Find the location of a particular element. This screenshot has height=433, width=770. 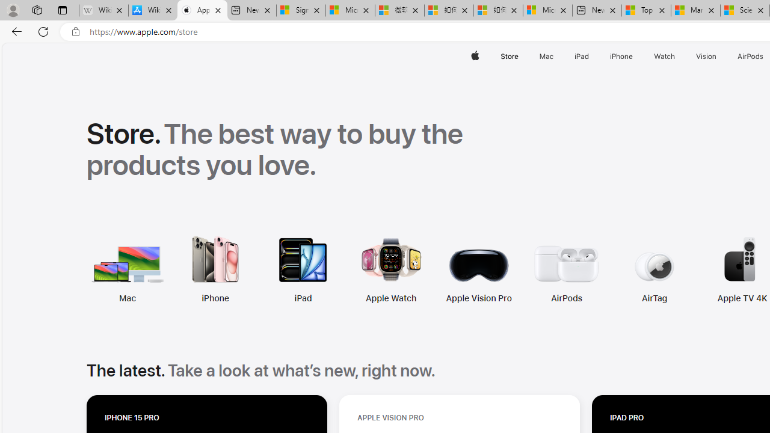

Vision is located at coordinates (706, 57).